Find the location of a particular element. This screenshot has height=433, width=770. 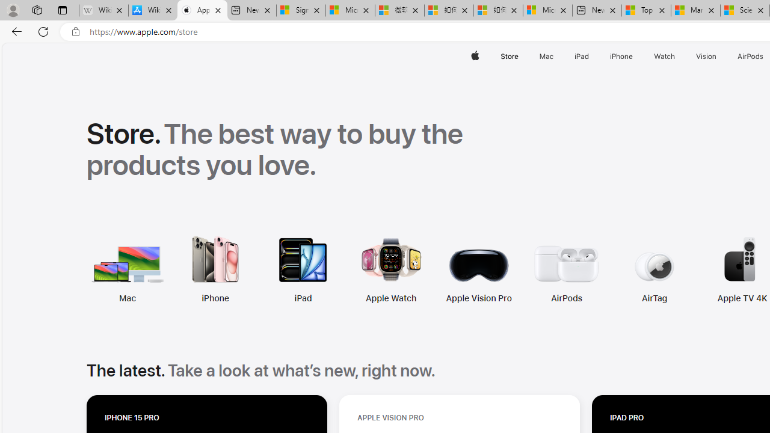

Vision is located at coordinates (706, 57).